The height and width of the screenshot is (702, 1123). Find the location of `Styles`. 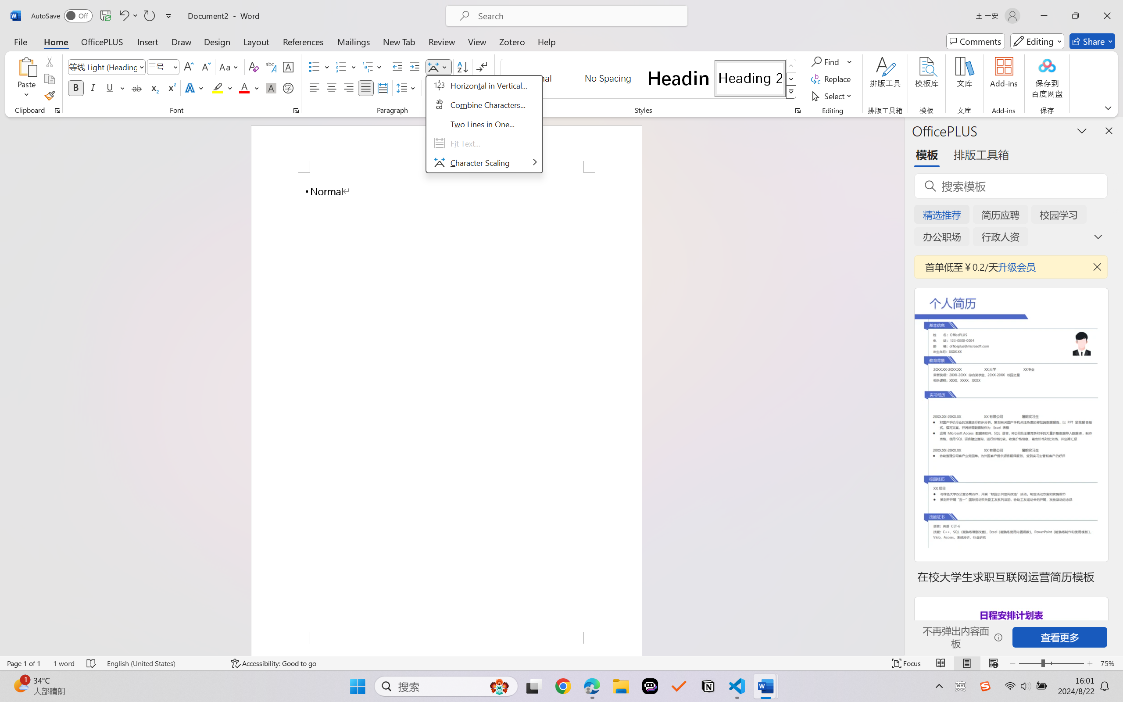

Styles is located at coordinates (791, 92).